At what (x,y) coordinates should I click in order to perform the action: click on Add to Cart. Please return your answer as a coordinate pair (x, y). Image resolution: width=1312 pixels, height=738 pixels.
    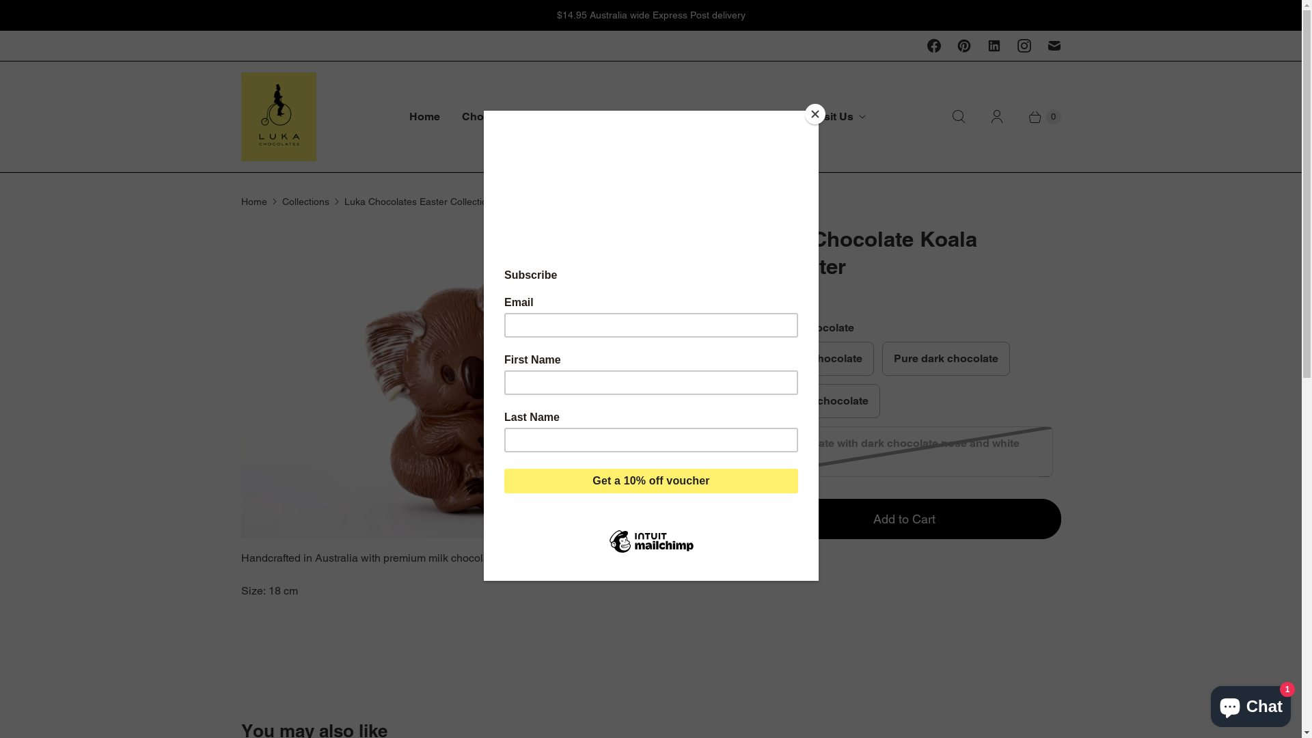
    Looking at the image, I should click on (905, 519).